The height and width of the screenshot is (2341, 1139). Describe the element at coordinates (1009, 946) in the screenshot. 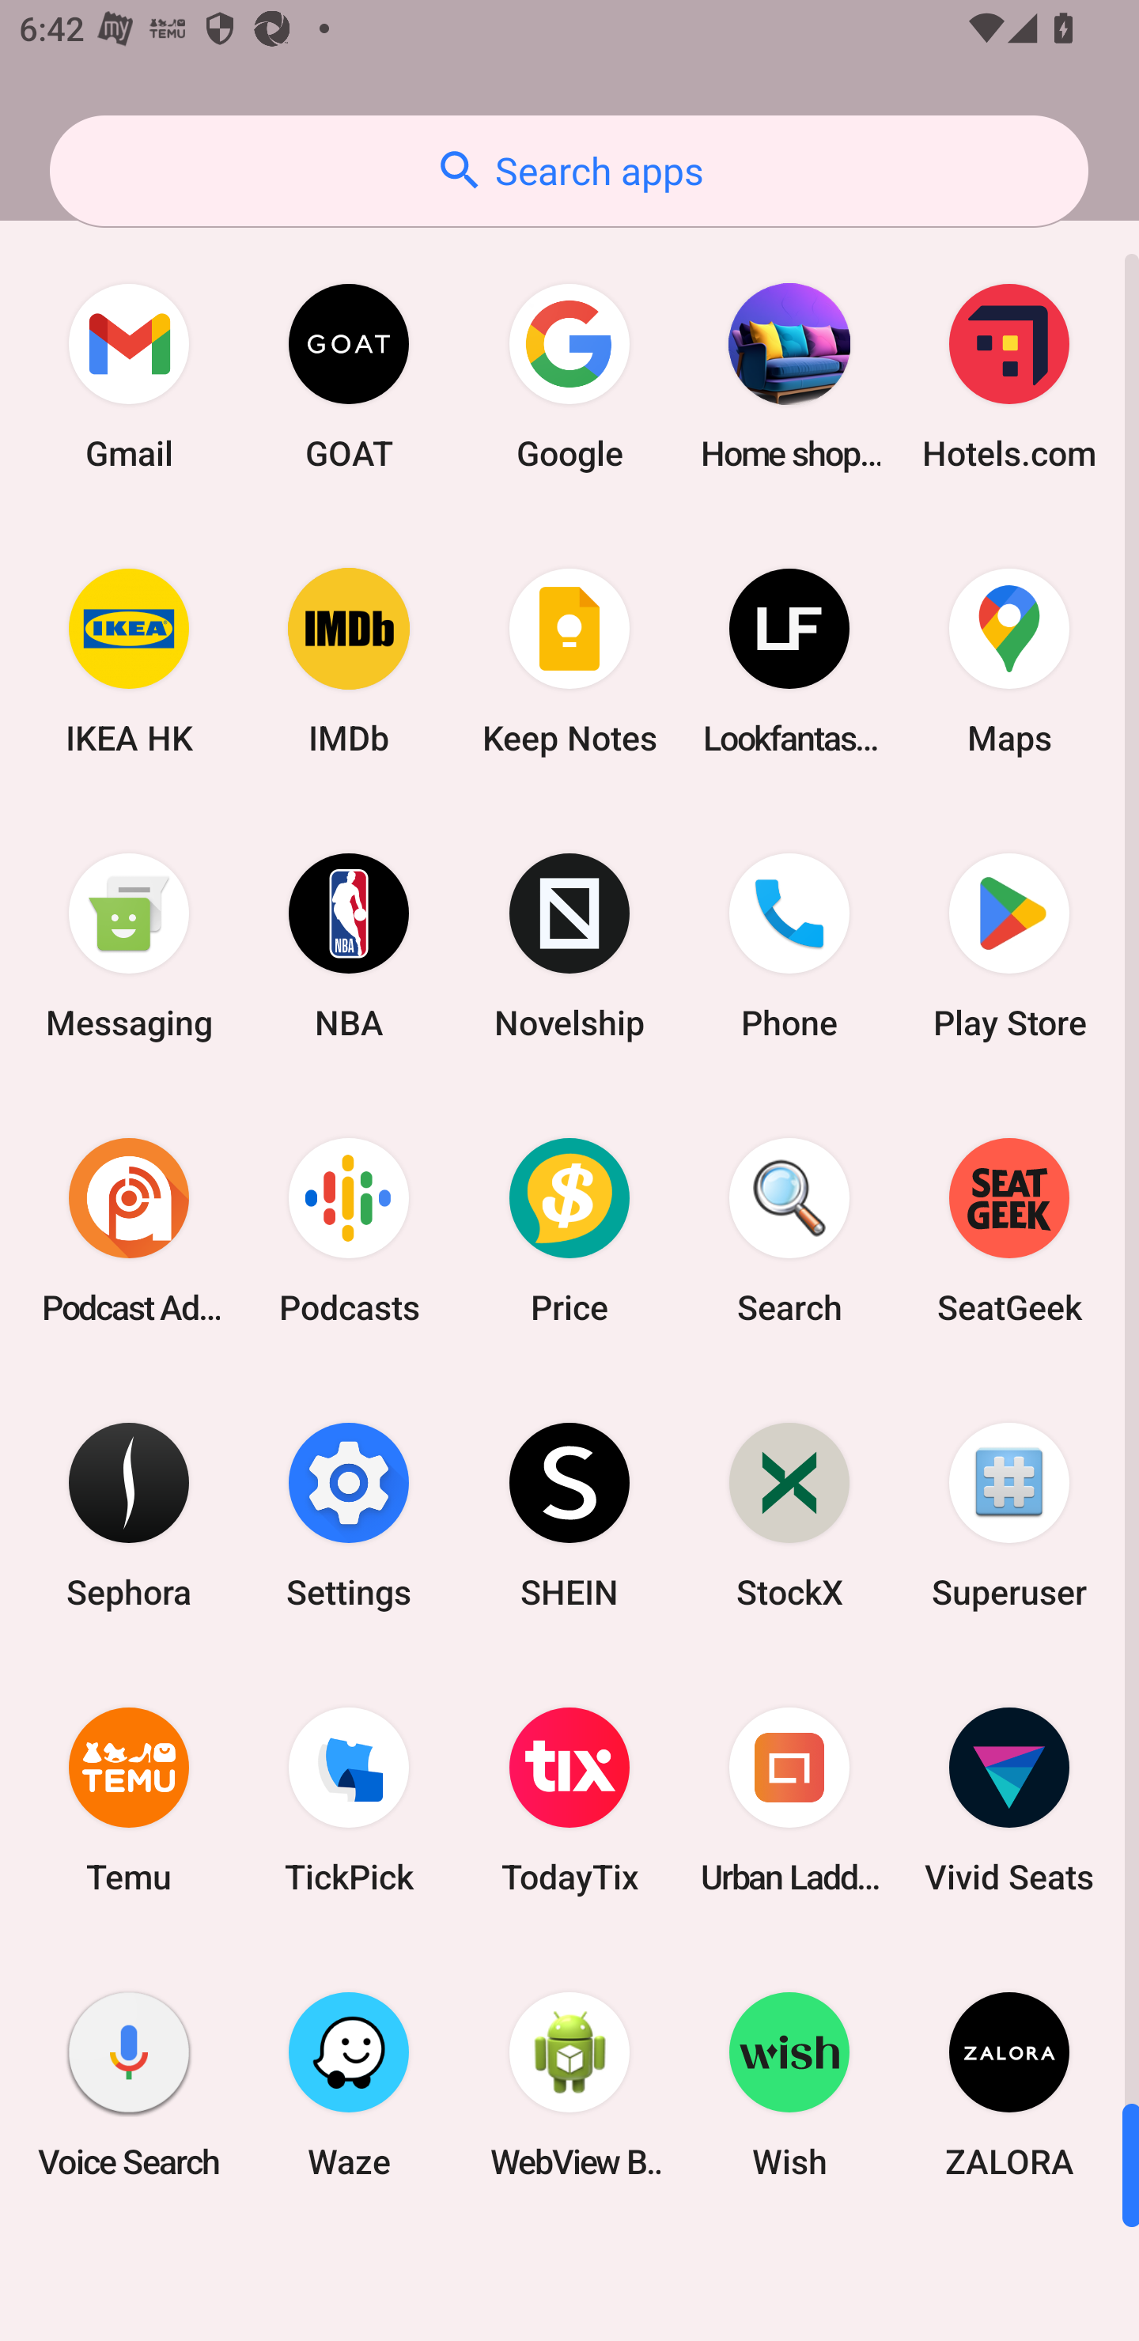

I see `Play Store` at that location.